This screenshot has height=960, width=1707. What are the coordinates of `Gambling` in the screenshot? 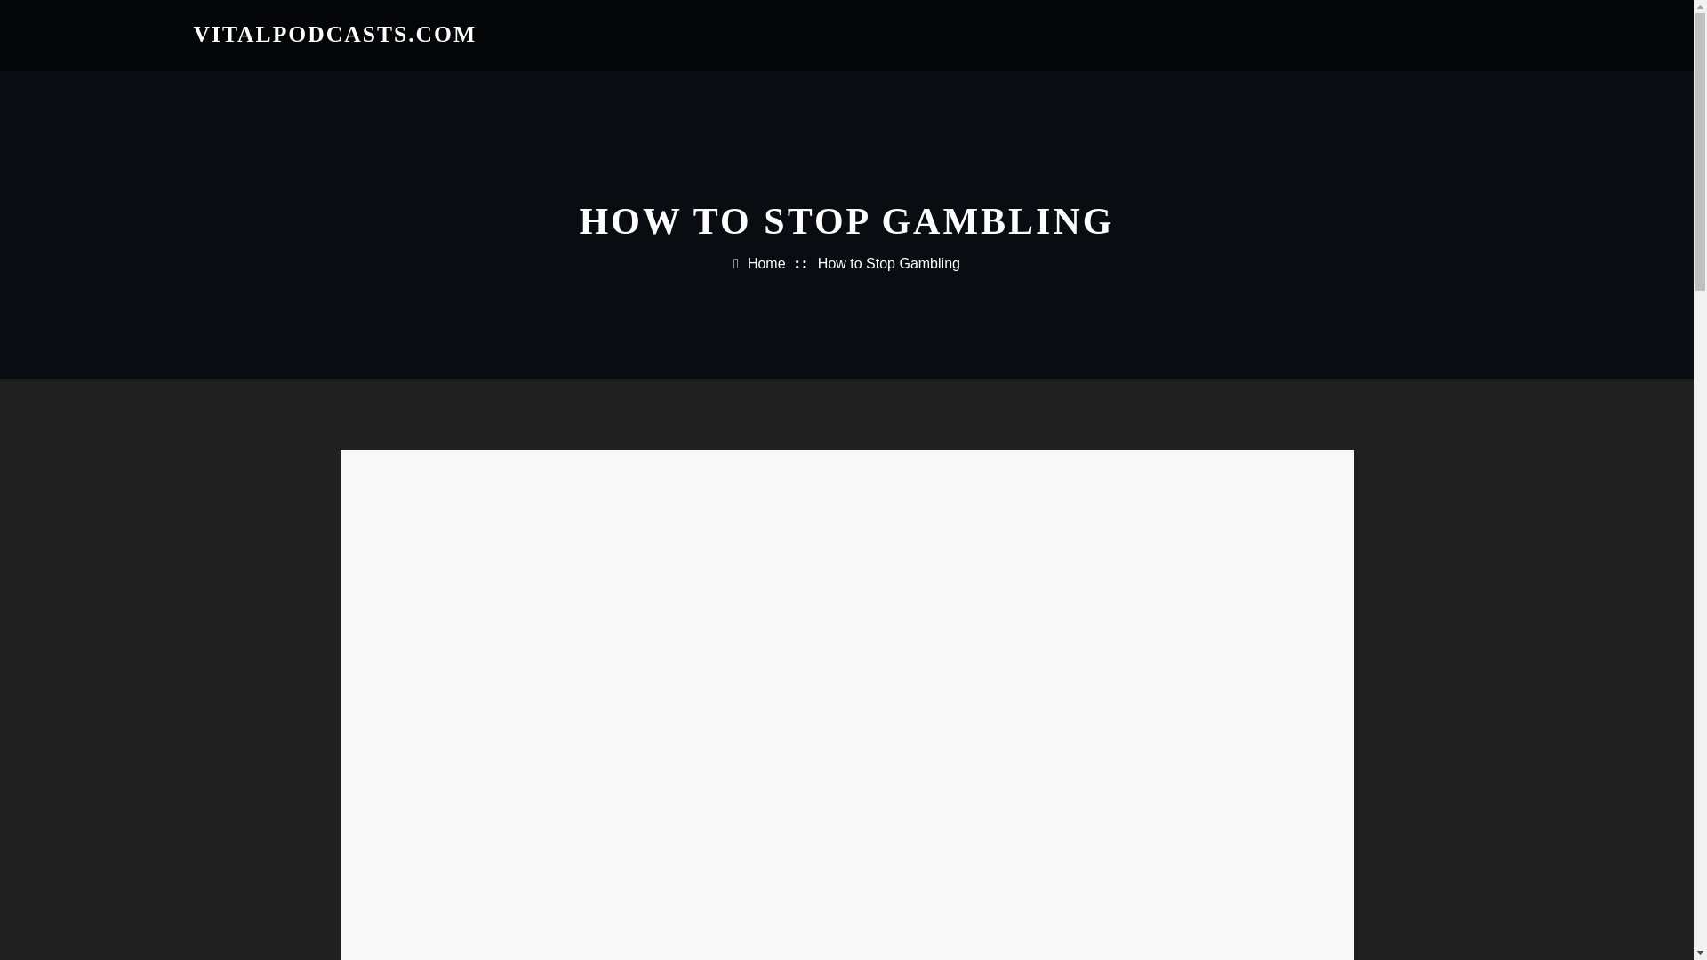 It's located at (405, 484).